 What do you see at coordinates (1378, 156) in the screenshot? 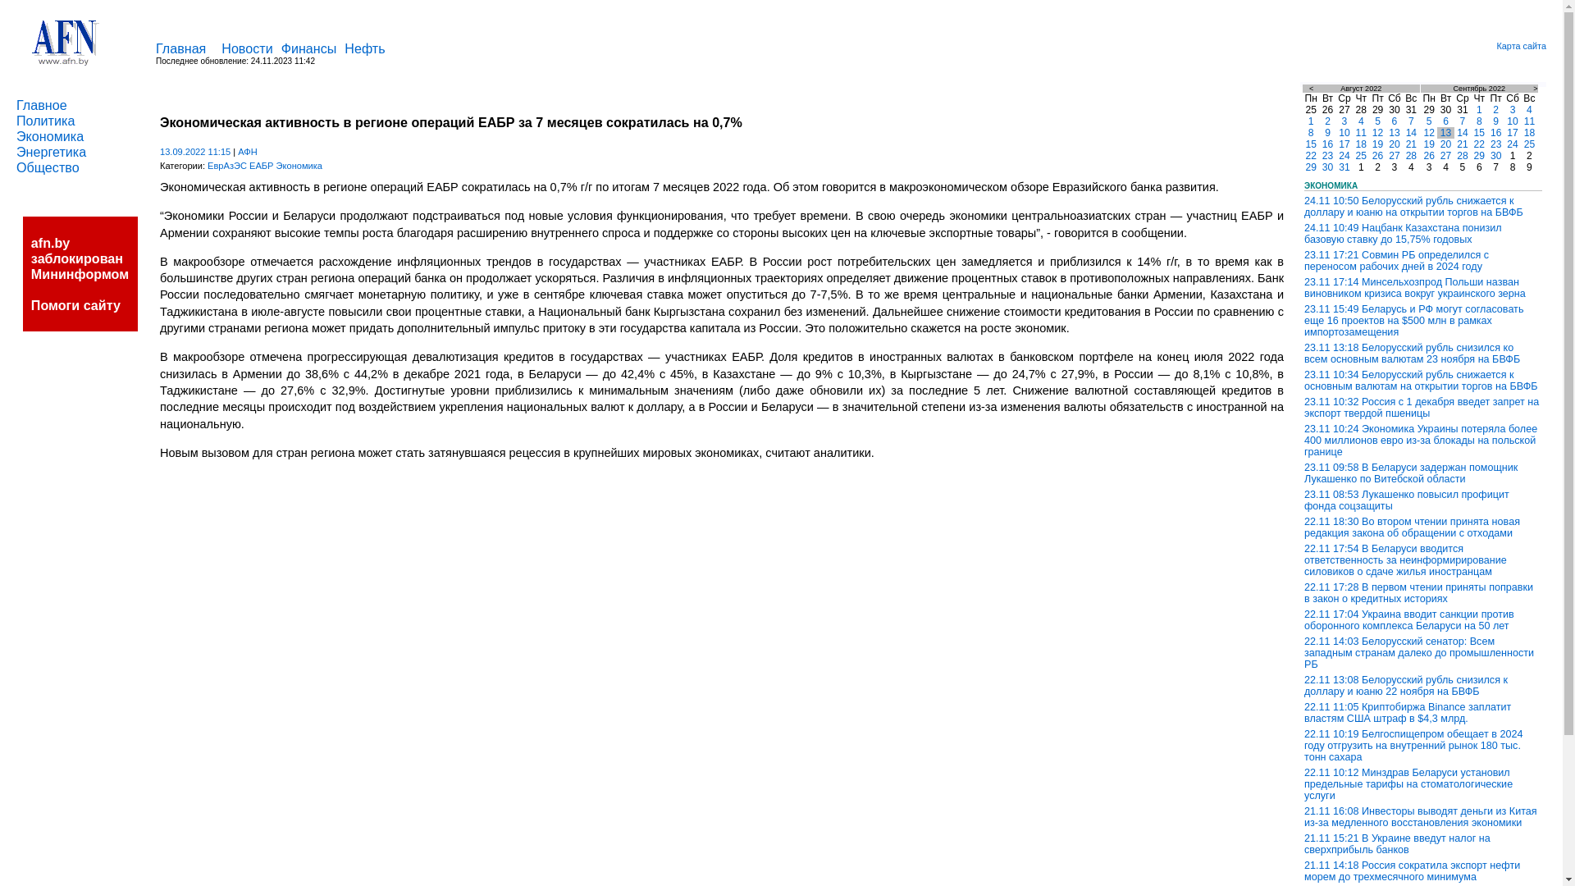
I see `26` at bounding box center [1378, 156].